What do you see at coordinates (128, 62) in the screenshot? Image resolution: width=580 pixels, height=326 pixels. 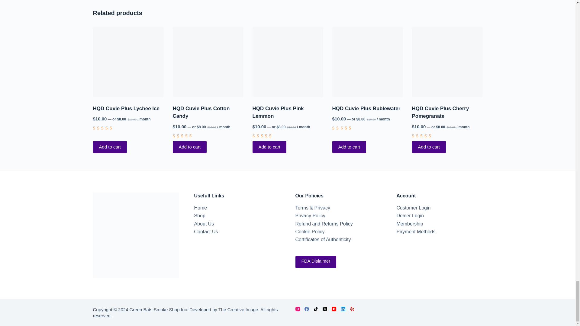 I see `HQD Cuvie Plus Lychee Ice 1` at bounding box center [128, 62].